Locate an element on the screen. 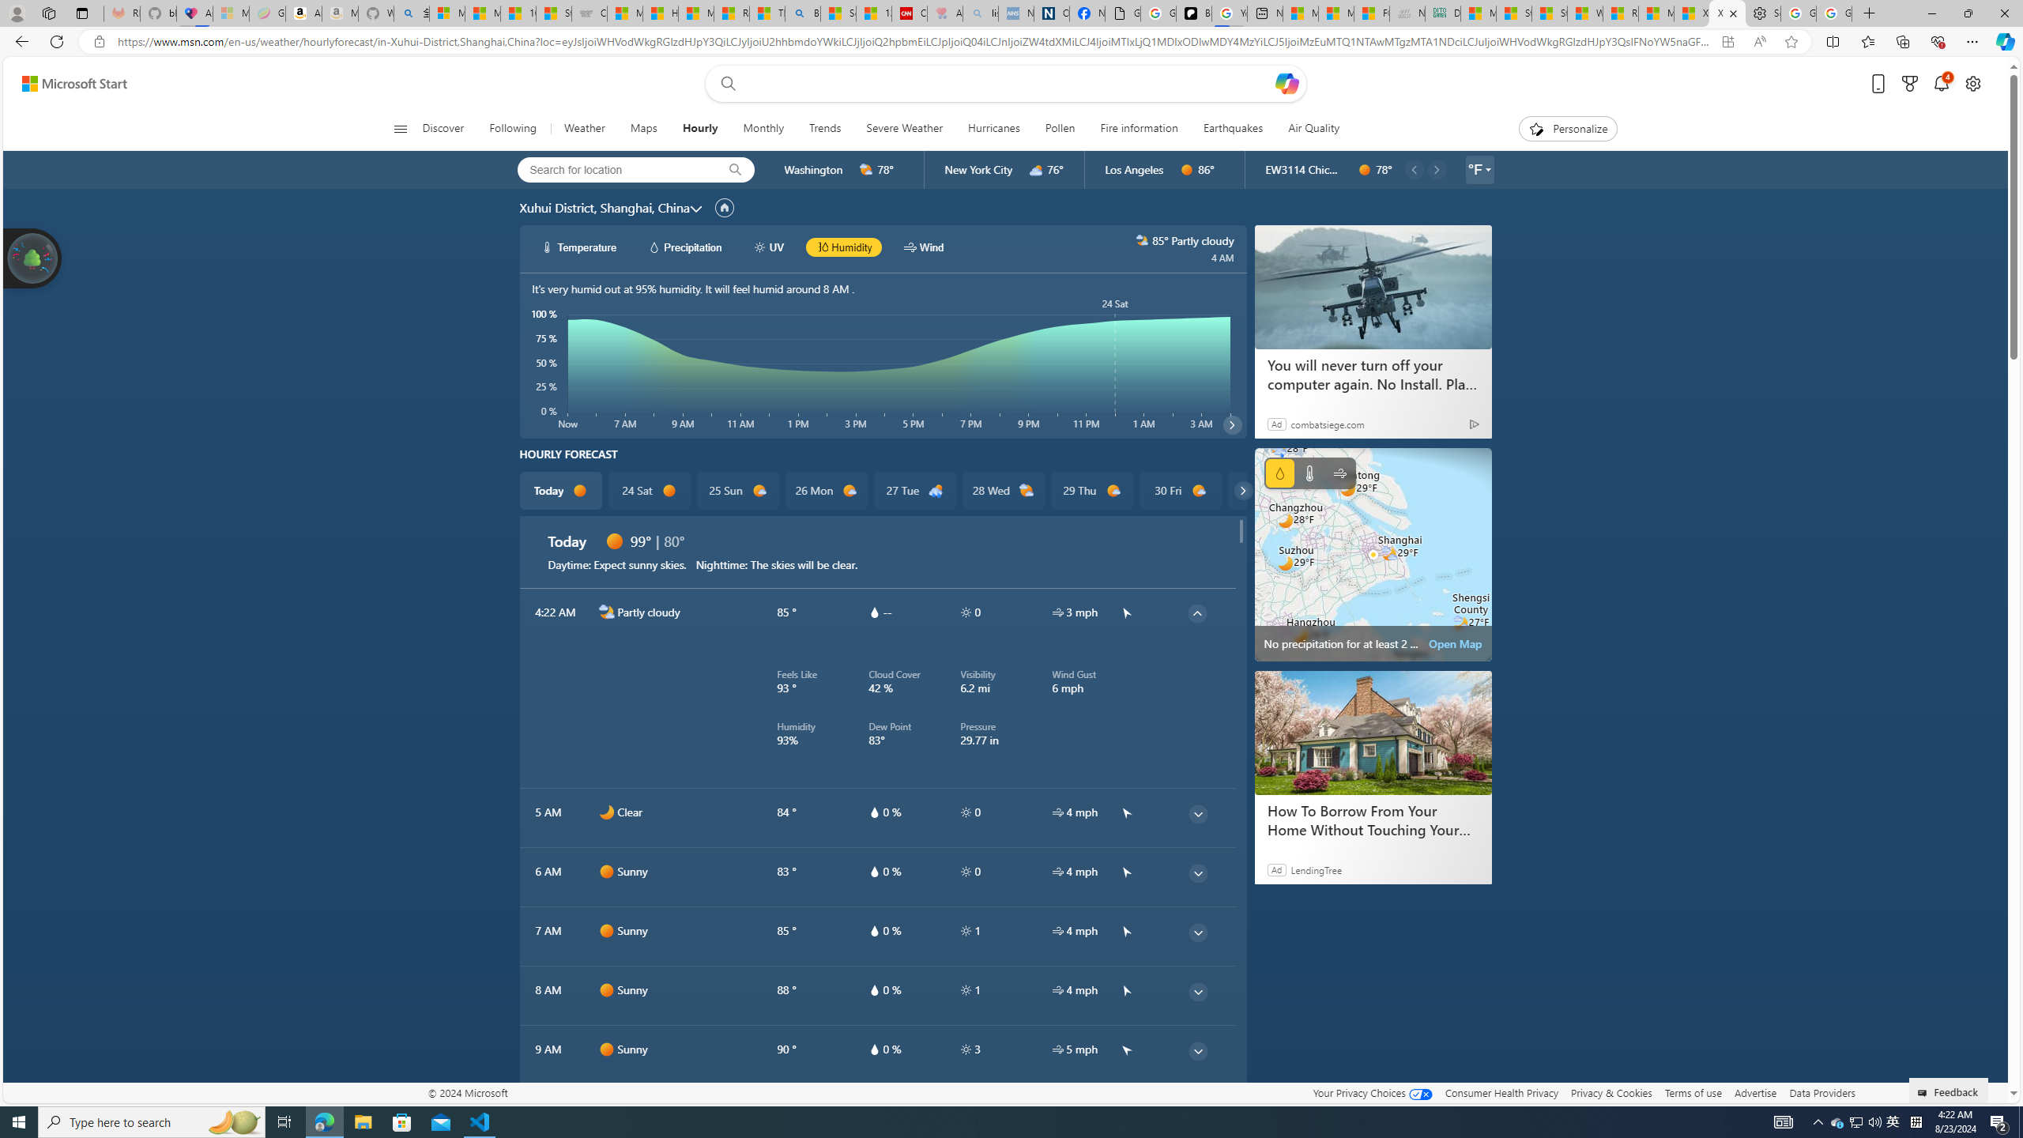  Fire information is located at coordinates (1138, 129).